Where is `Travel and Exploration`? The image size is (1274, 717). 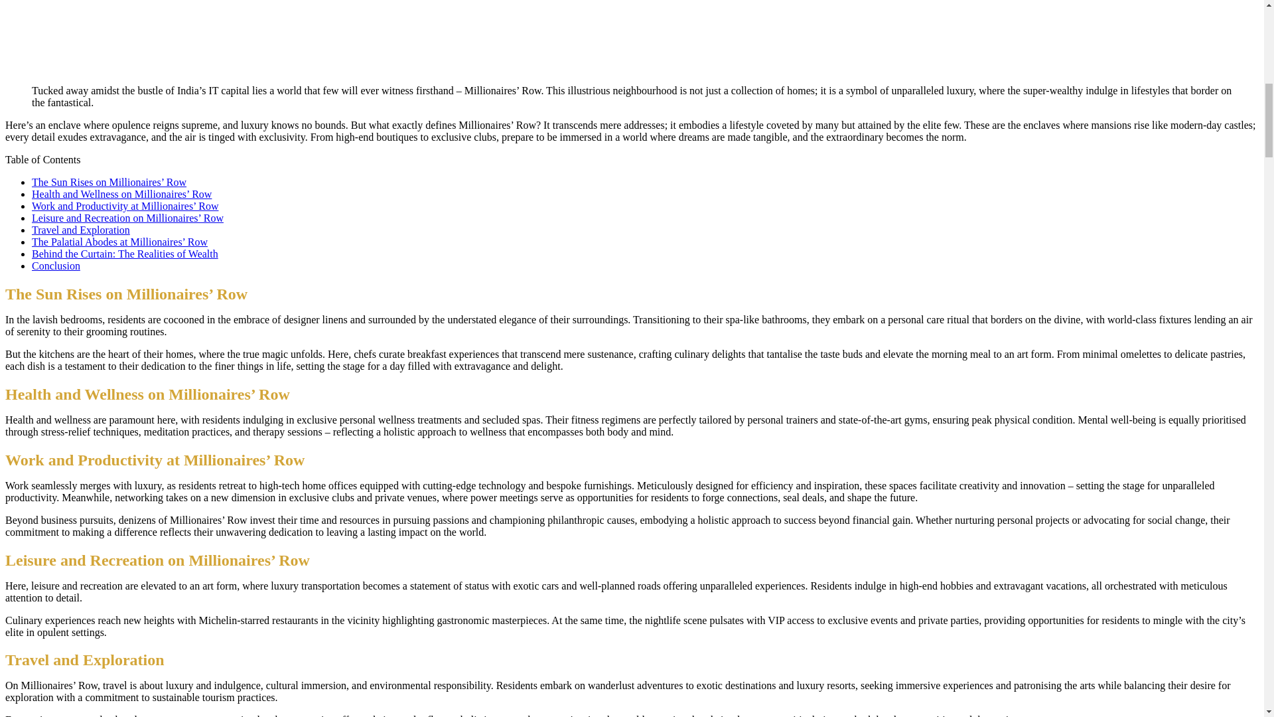
Travel and Exploration is located at coordinates (81, 230).